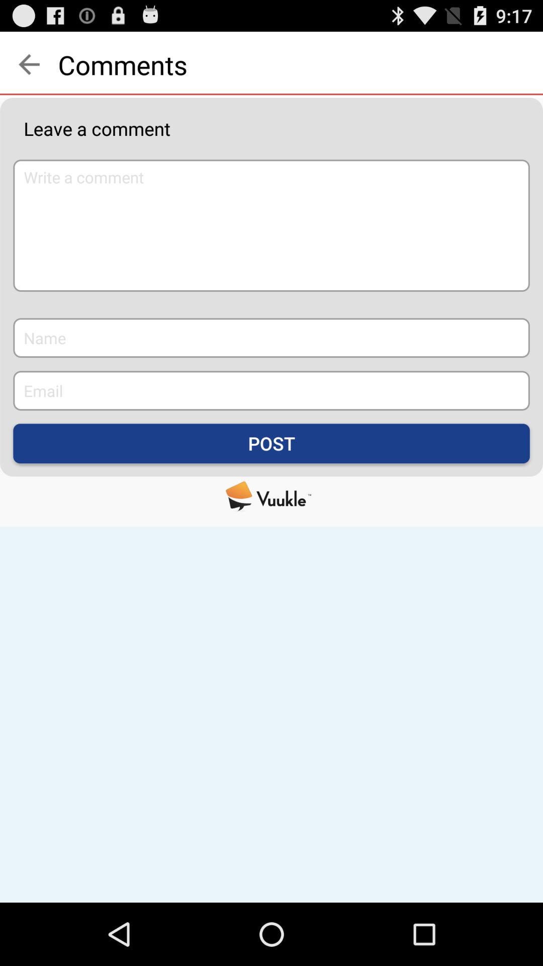 The image size is (543, 966). Describe the element at coordinates (271, 496) in the screenshot. I see `visit the vuukle website` at that location.